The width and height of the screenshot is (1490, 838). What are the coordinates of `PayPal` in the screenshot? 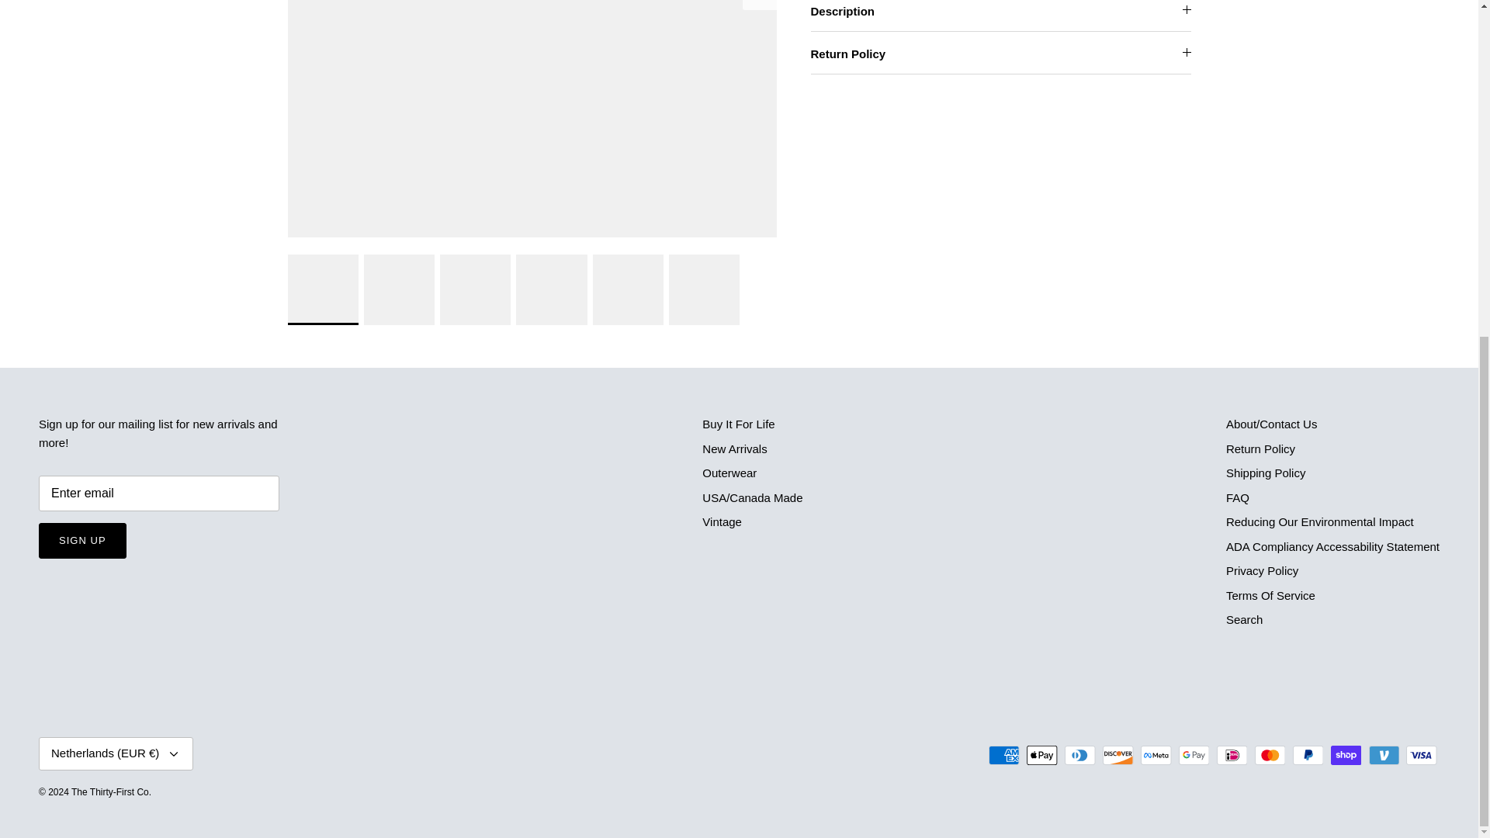 It's located at (1308, 756).